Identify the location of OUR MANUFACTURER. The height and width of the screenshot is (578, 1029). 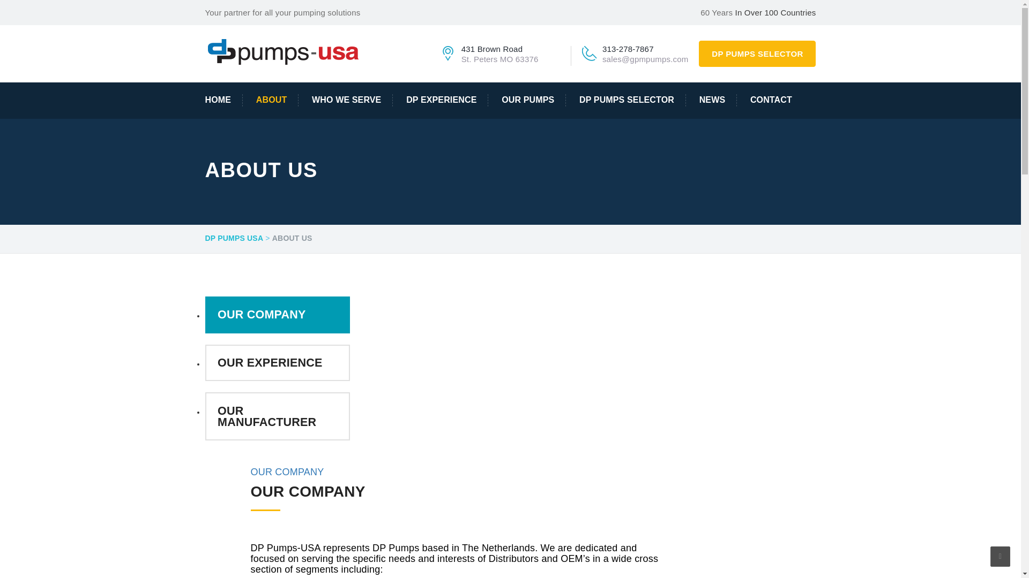
(277, 416).